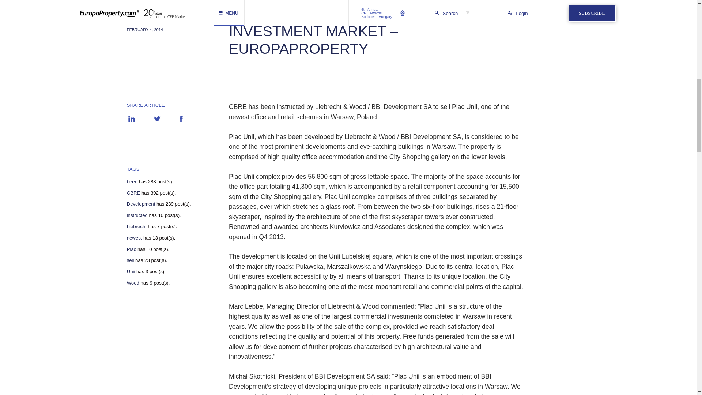  I want to click on View all posts in been, so click(132, 182).